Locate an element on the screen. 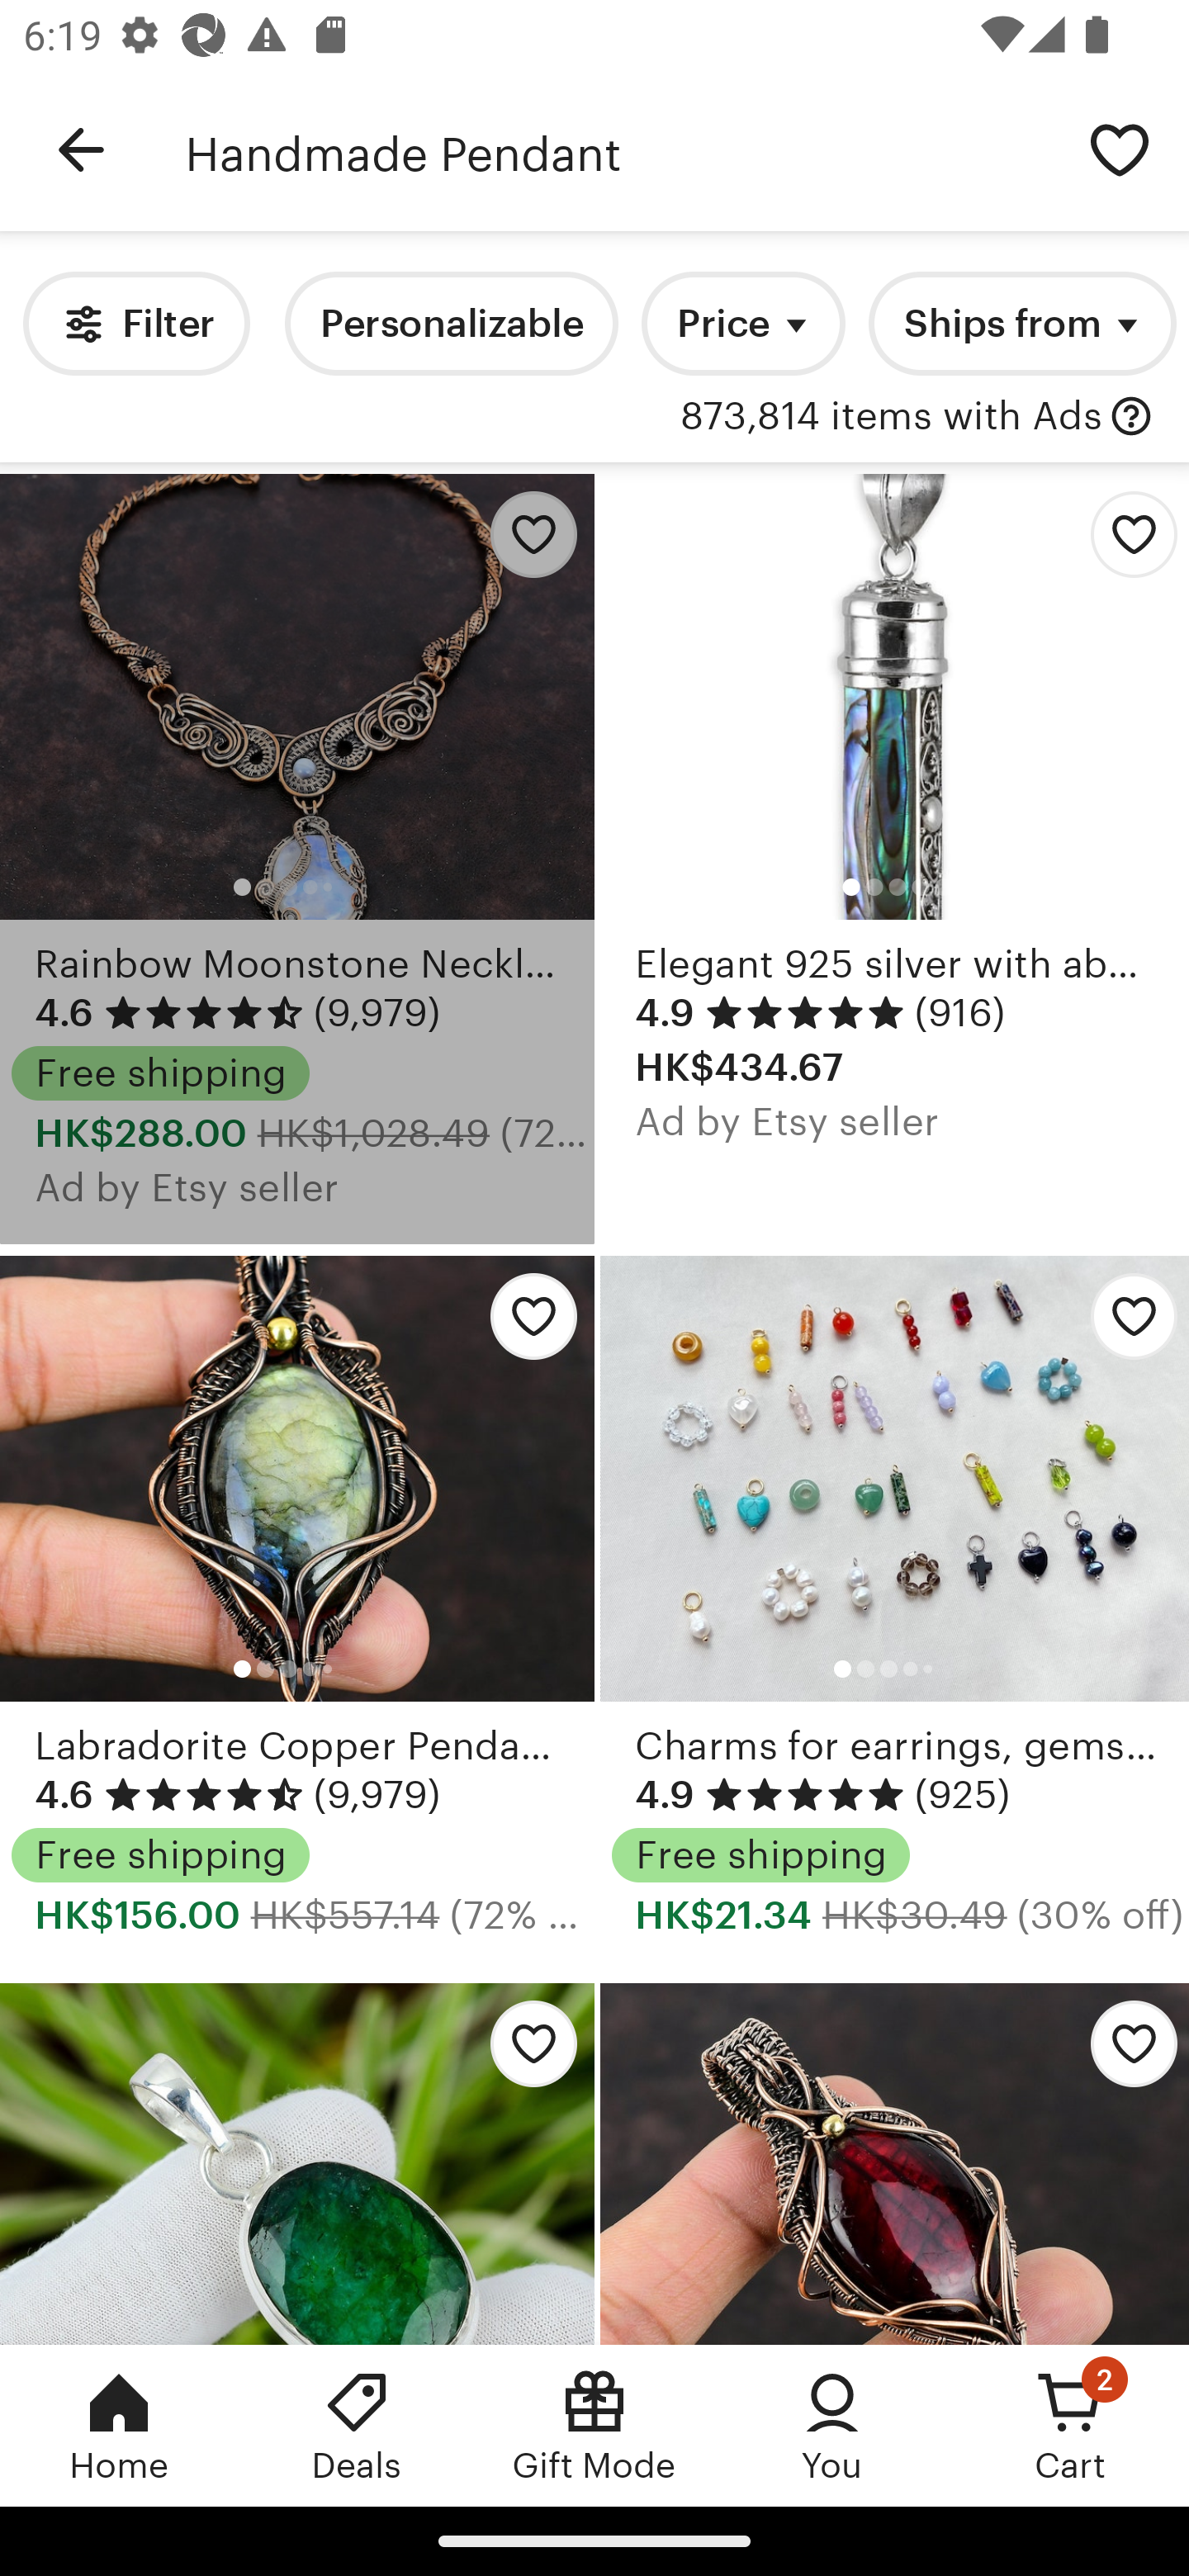  Ships from is located at coordinates (1022, 324).